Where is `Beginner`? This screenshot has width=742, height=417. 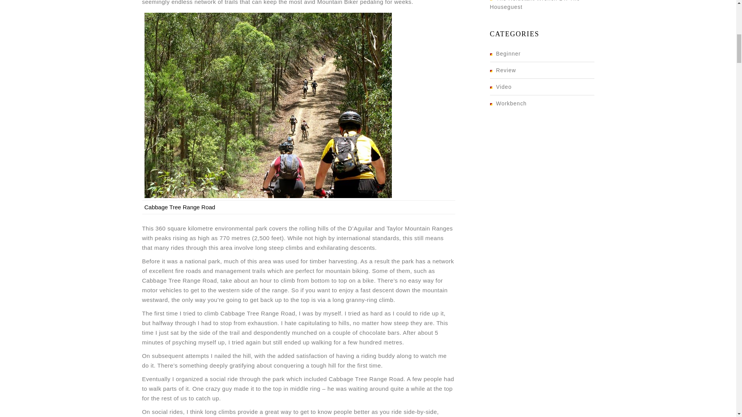 Beginner is located at coordinates (505, 53).